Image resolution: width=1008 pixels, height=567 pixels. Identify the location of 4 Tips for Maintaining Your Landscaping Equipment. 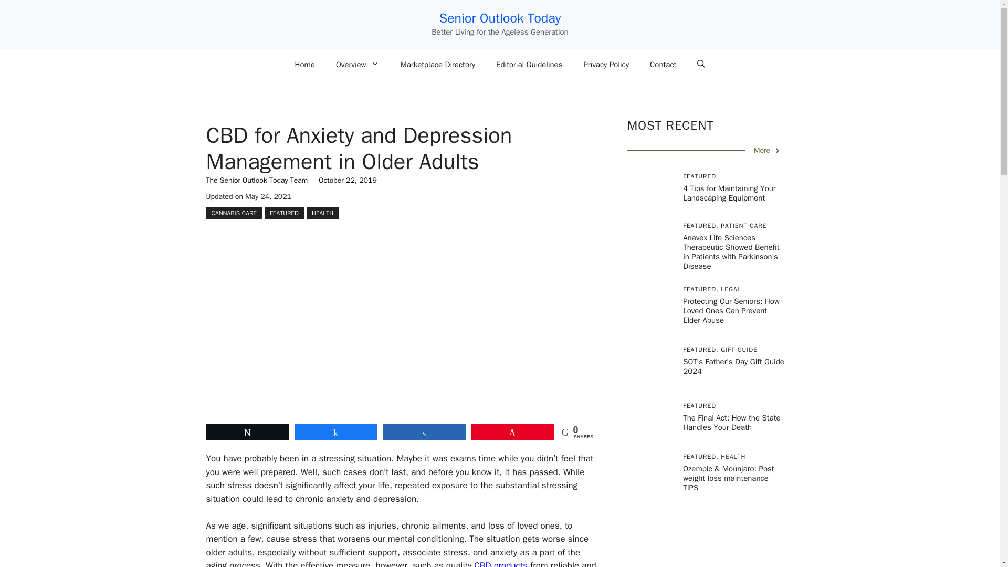
(729, 193).